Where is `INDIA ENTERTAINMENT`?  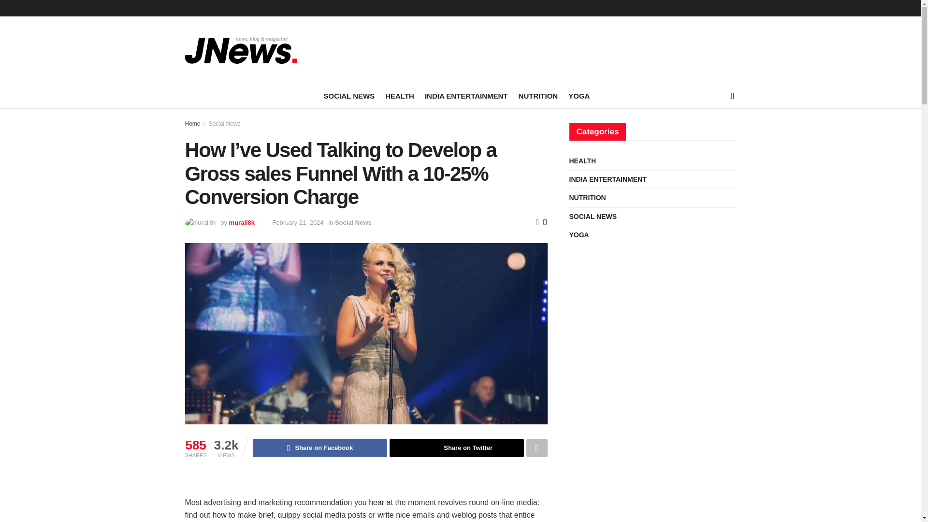
INDIA ENTERTAINMENT is located at coordinates (466, 96).